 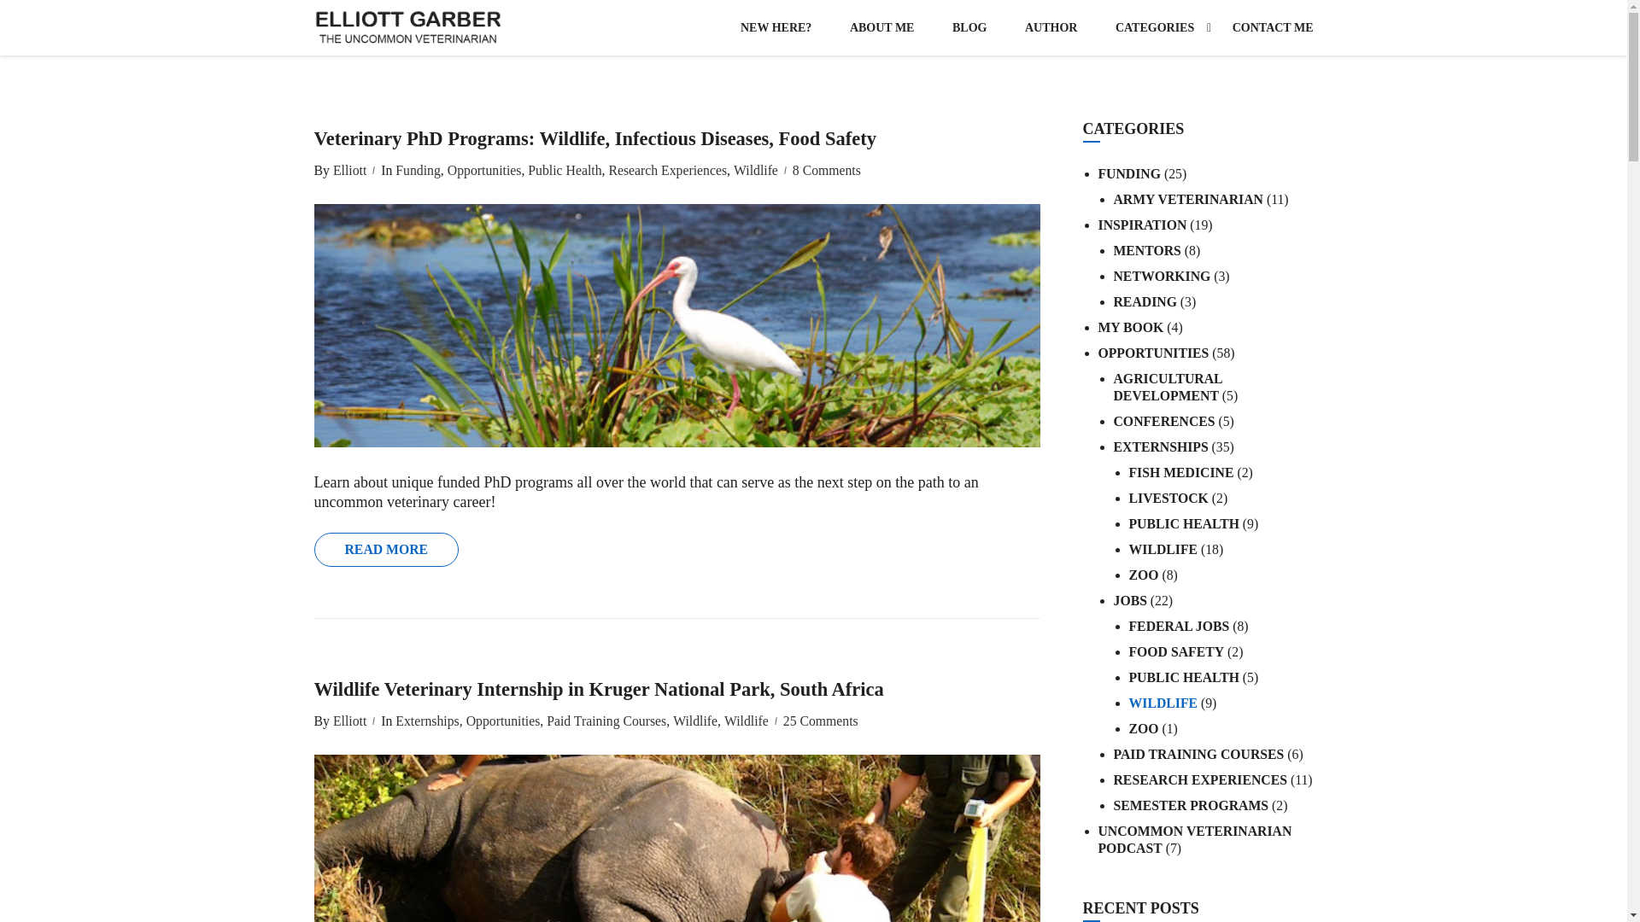 I want to click on Wildlife, so click(x=753, y=171).